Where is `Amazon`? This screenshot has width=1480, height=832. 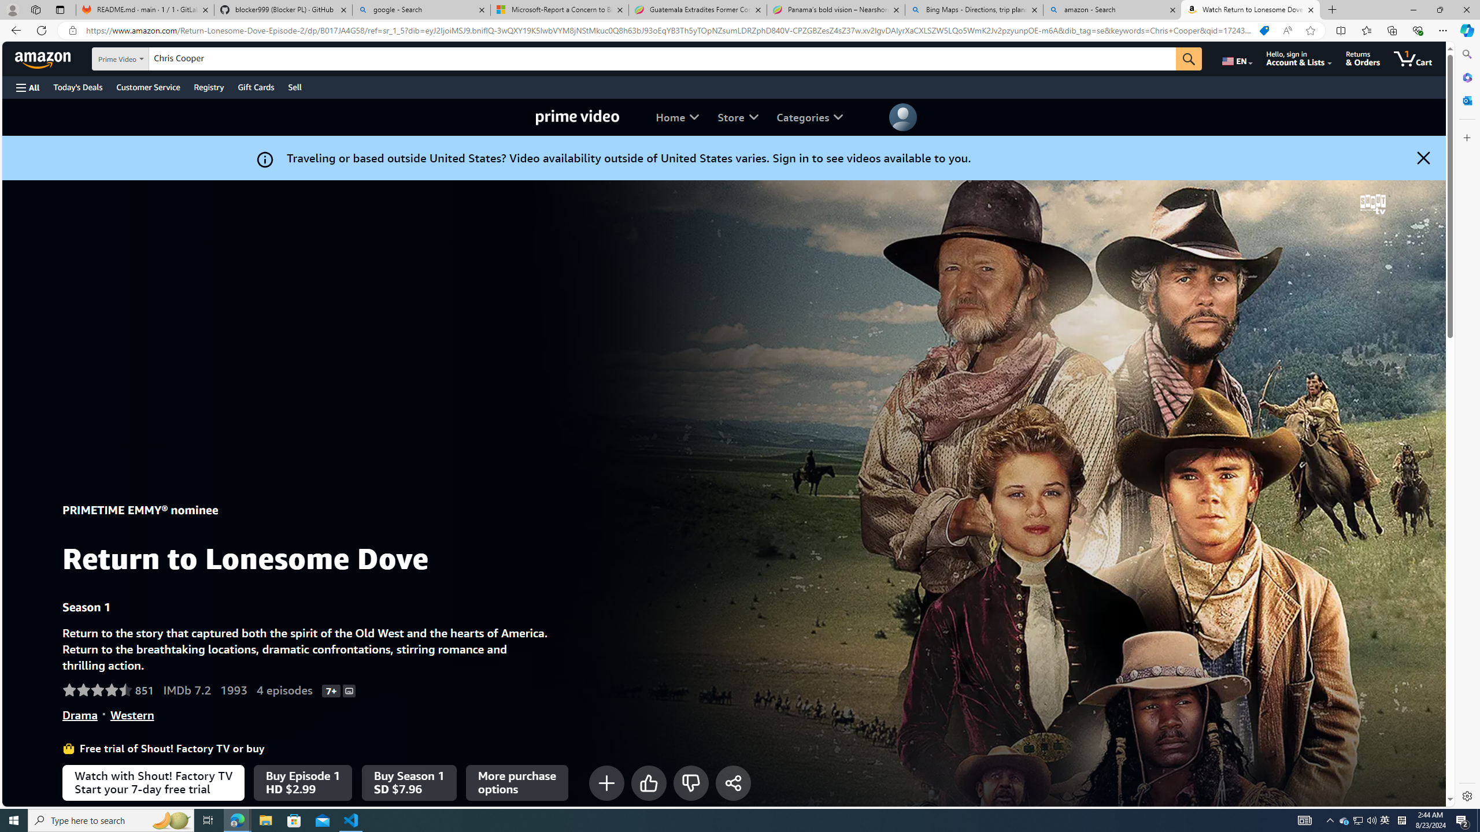
Amazon is located at coordinates (44, 58).